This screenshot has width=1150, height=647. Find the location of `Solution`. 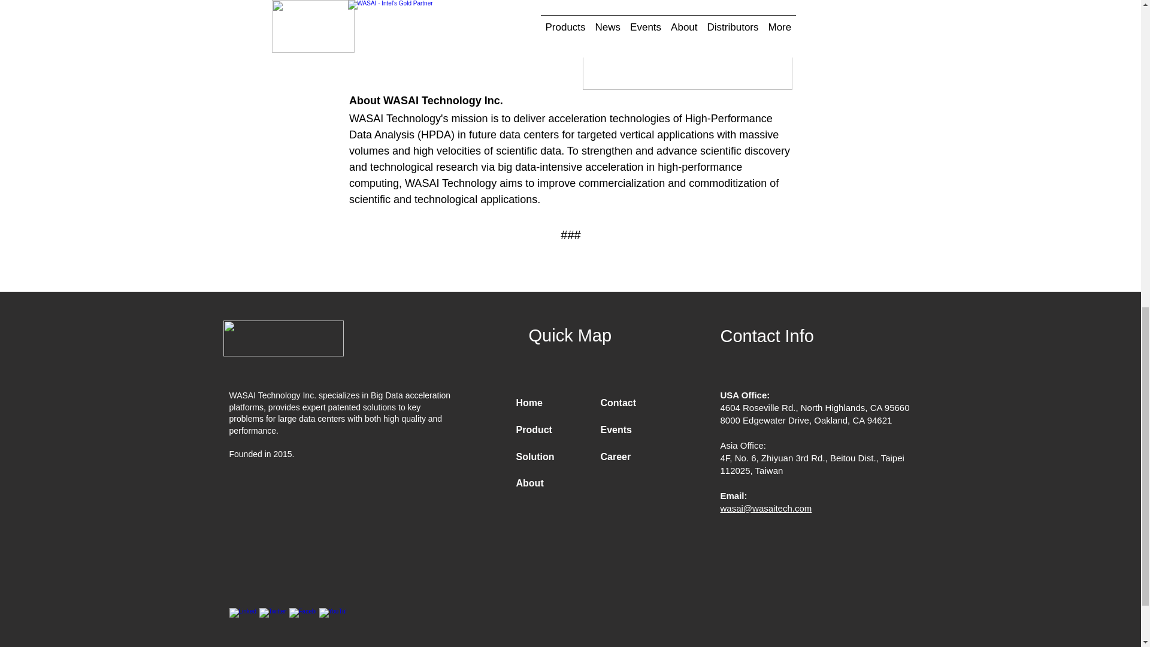

Solution is located at coordinates (535, 456).